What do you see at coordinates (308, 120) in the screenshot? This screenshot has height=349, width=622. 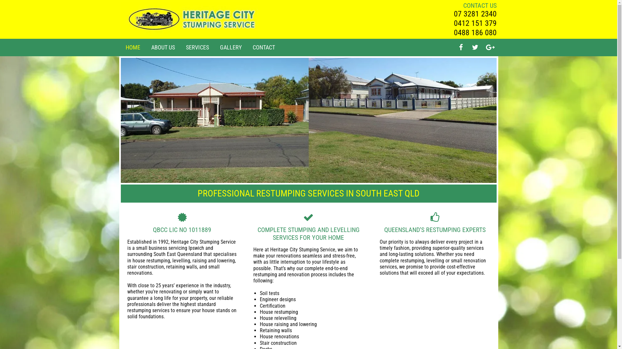 I see `heritage city stumping house service re stumping services` at bounding box center [308, 120].